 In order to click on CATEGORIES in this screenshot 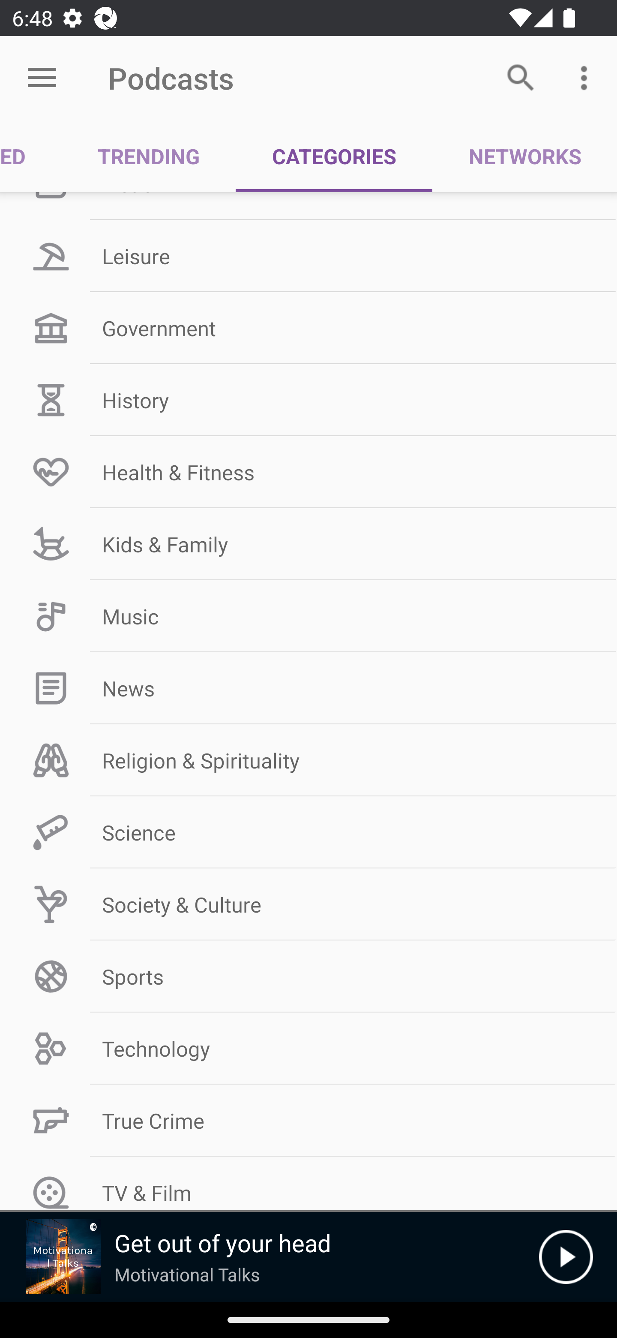, I will do `click(334, 156)`.